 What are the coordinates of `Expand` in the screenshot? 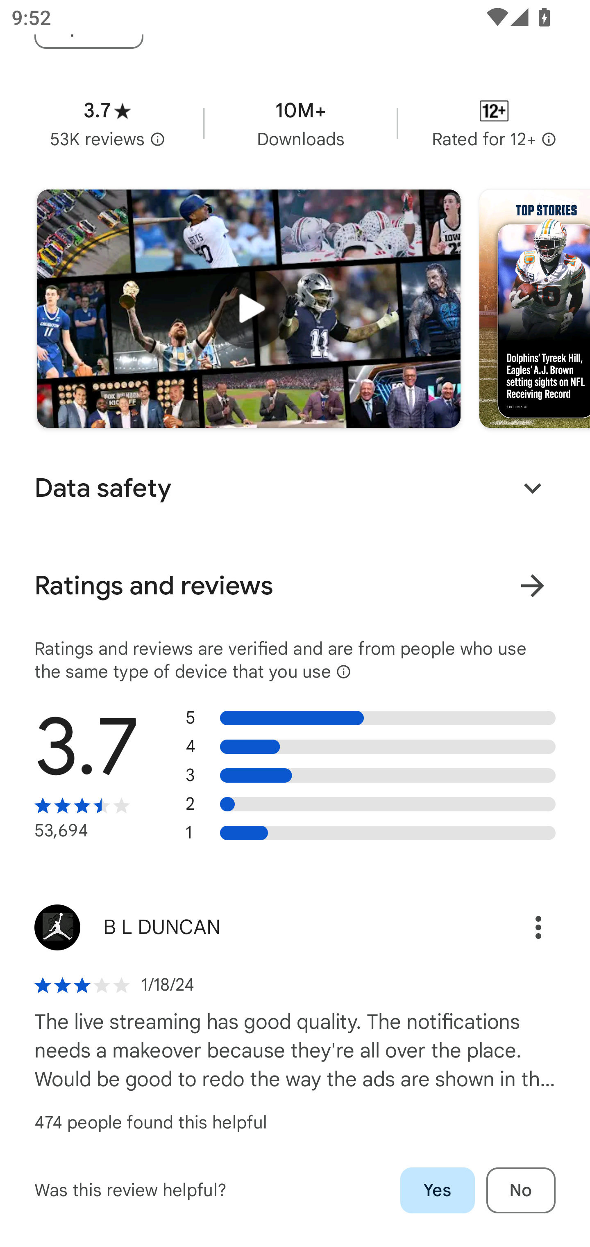 It's located at (532, 488).